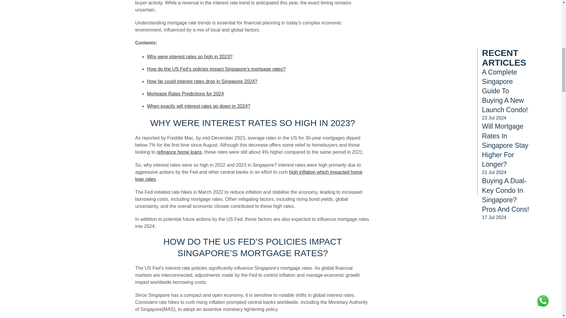  Describe the element at coordinates (202, 81) in the screenshot. I see `How far could interest rates drop in Singapore 2024?` at that location.